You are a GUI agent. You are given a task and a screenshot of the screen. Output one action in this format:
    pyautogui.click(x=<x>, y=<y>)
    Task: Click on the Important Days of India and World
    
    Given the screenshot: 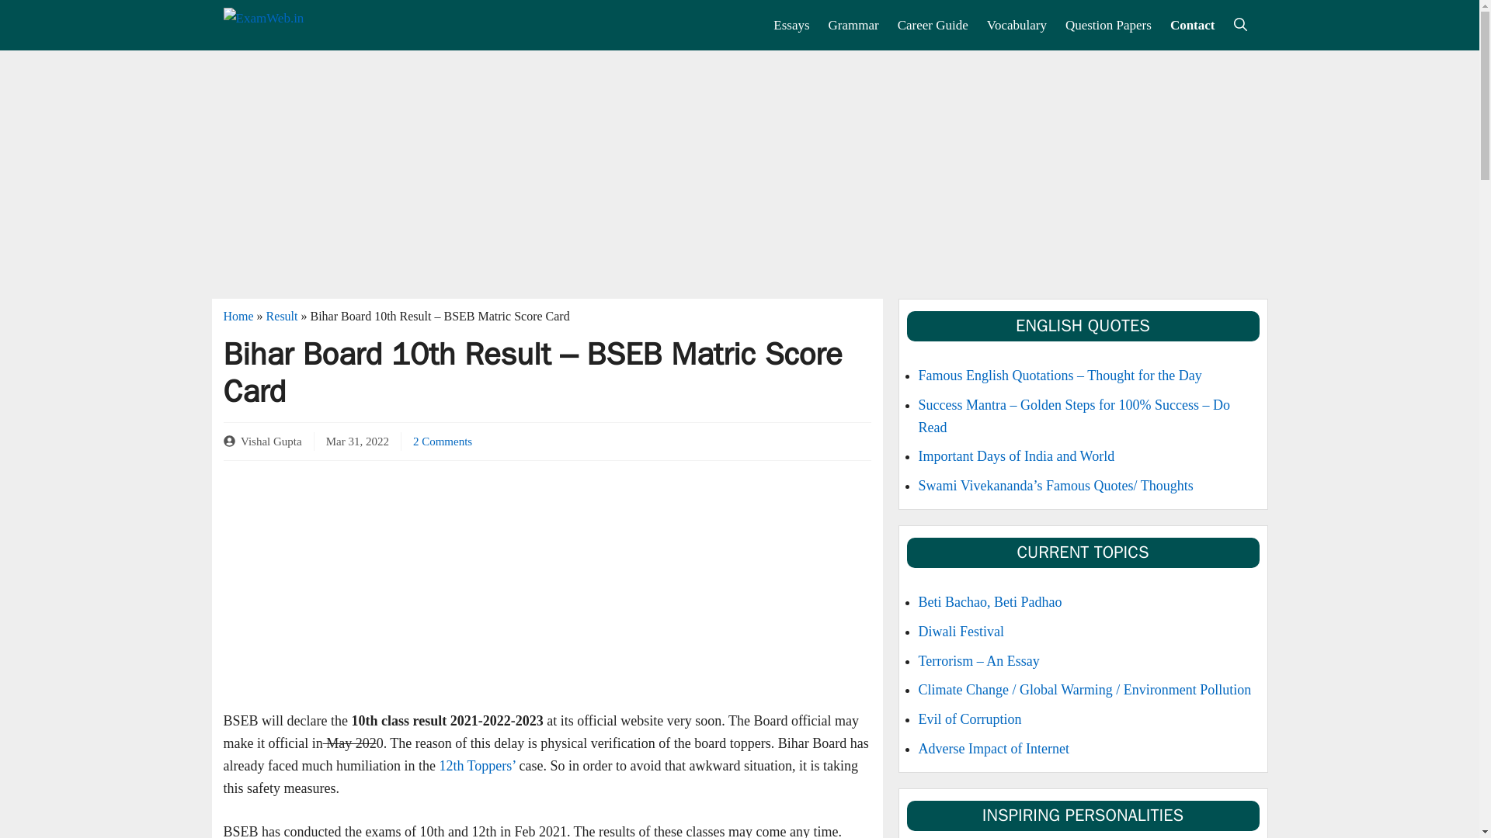 What is the action you would take?
    pyautogui.click(x=1016, y=456)
    